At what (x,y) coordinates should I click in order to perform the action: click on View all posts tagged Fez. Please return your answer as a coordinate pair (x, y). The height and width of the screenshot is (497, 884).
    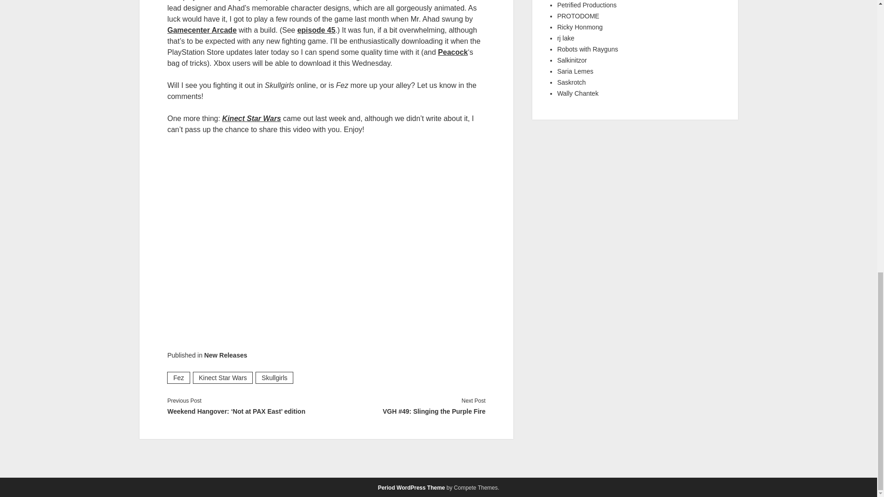
    Looking at the image, I should click on (178, 377).